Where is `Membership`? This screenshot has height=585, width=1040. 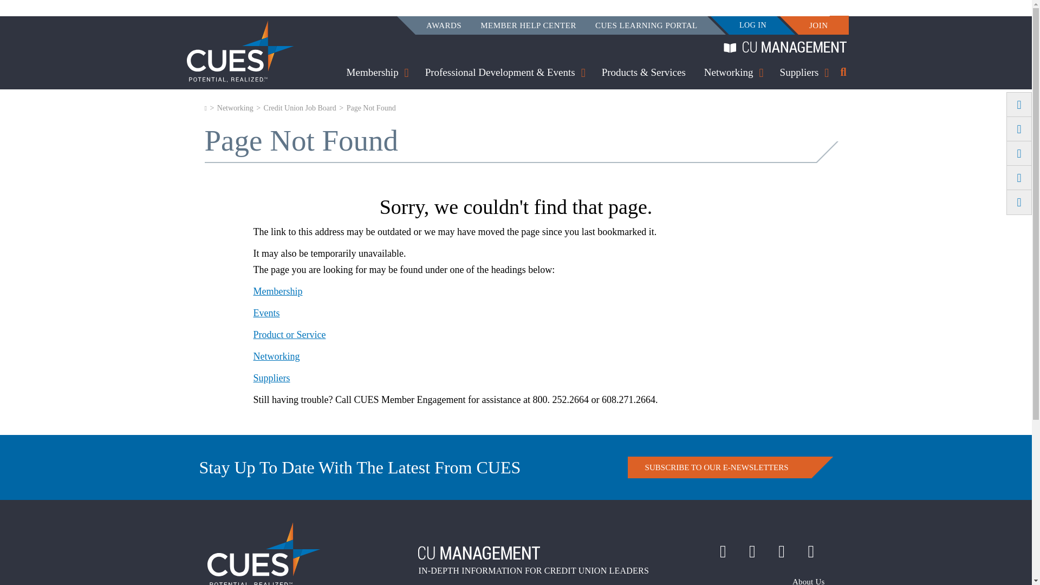 Membership is located at coordinates (372, 74).